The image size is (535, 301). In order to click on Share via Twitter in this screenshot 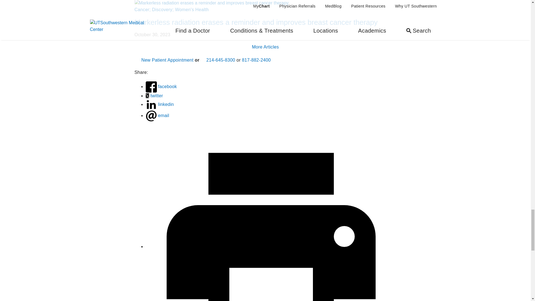, I will do `click(147, 96)`.